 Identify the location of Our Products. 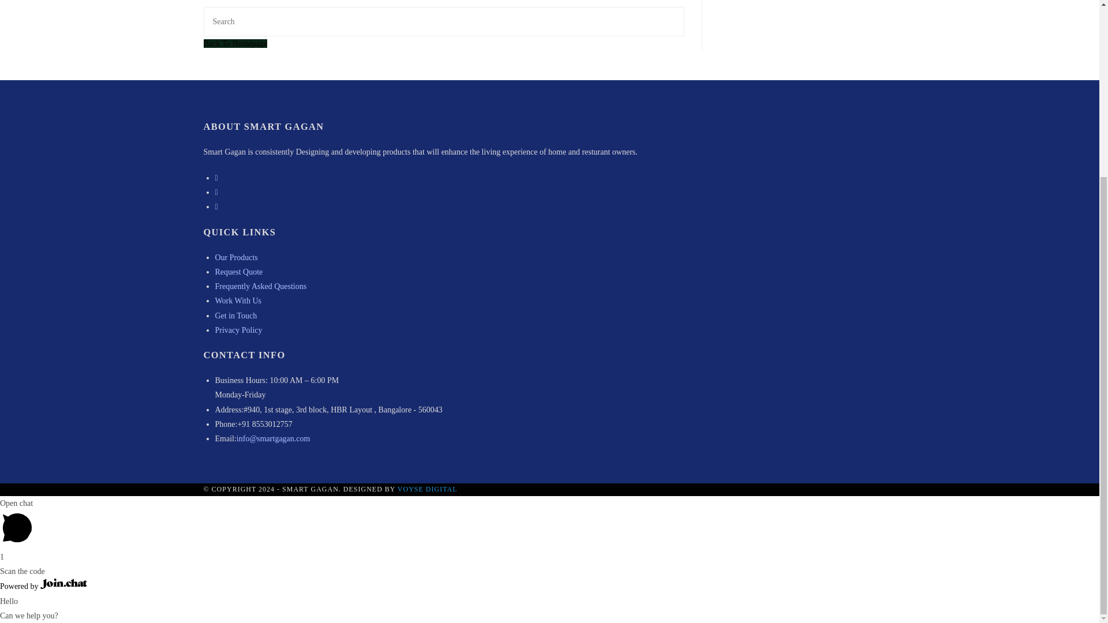
(235, 257).